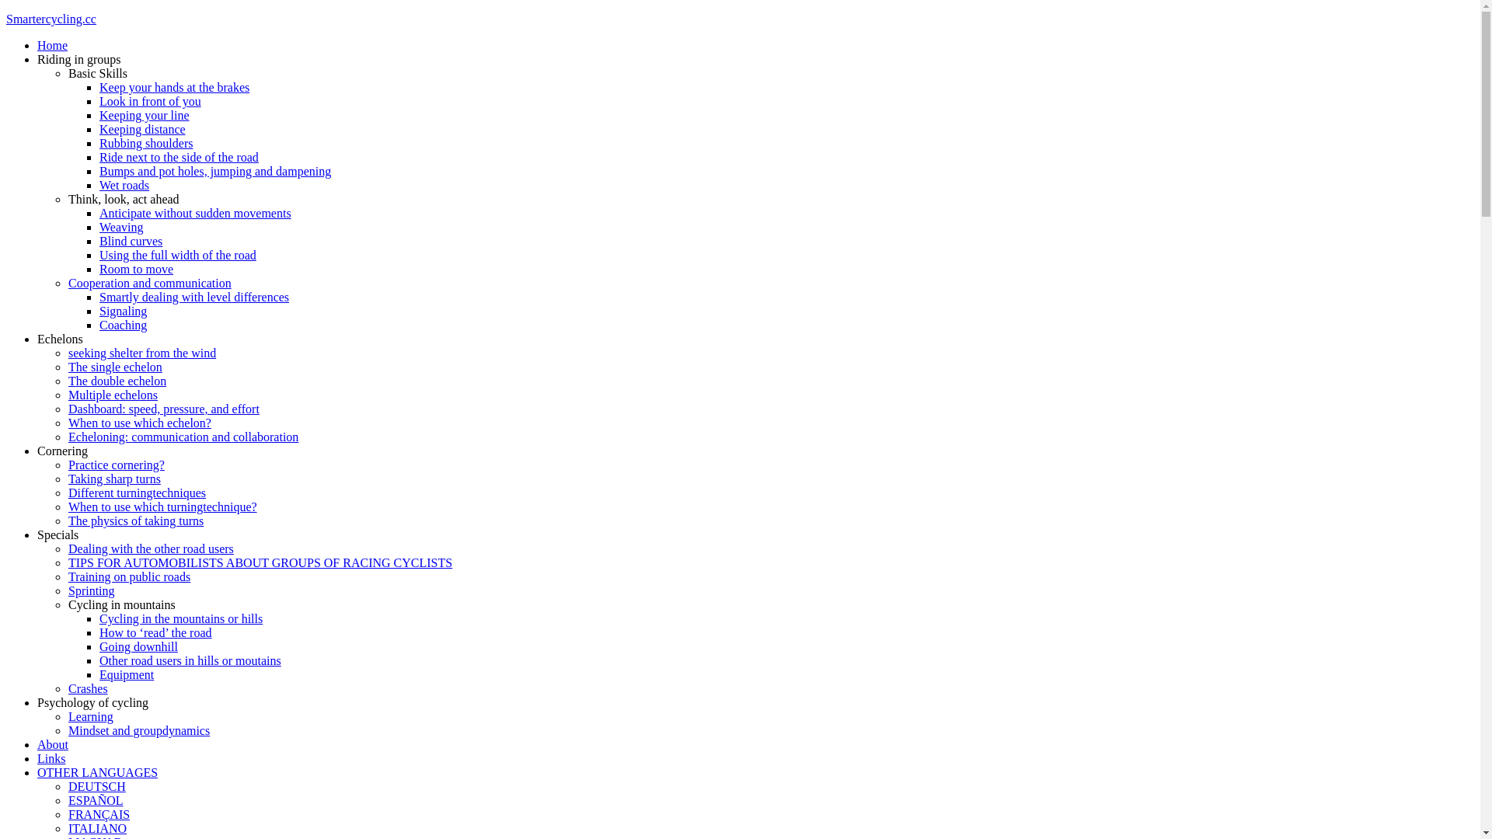 Image resolution: width=1492 pixels, height=839 pixels. I want to click on The physics of taking turns, so click(136, 520).